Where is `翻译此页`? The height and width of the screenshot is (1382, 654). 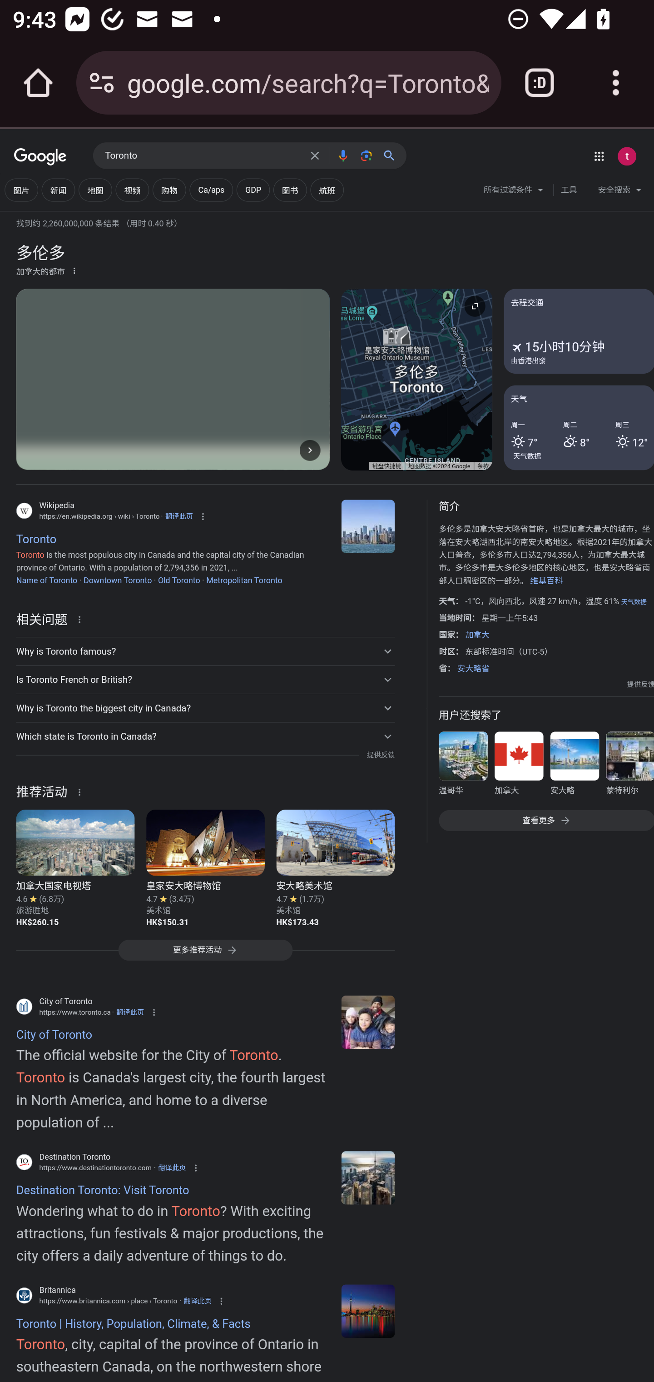 翻译此页 is located at coordinates (178, 516).